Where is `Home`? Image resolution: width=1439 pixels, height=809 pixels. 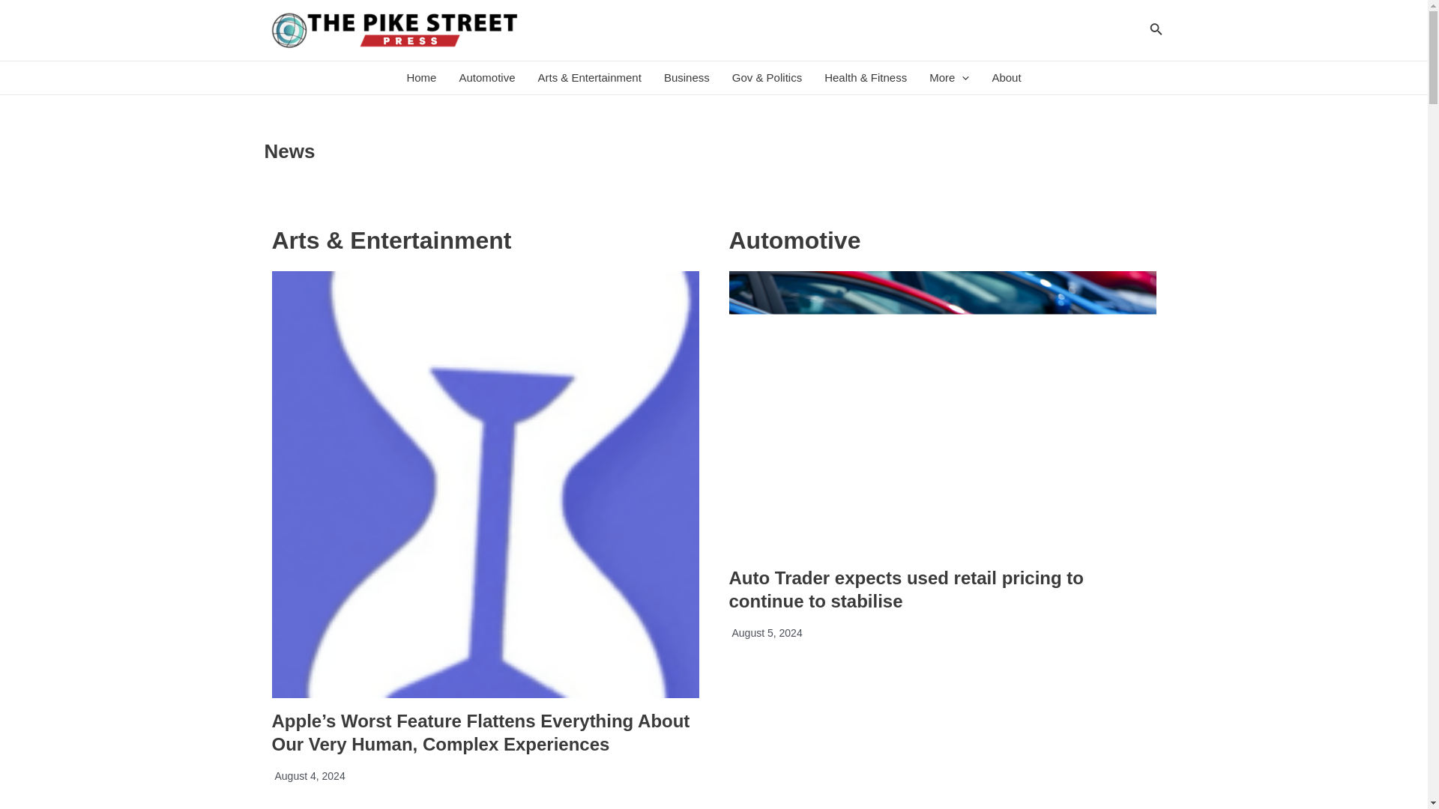 Home is located at coordinates (421, 78).